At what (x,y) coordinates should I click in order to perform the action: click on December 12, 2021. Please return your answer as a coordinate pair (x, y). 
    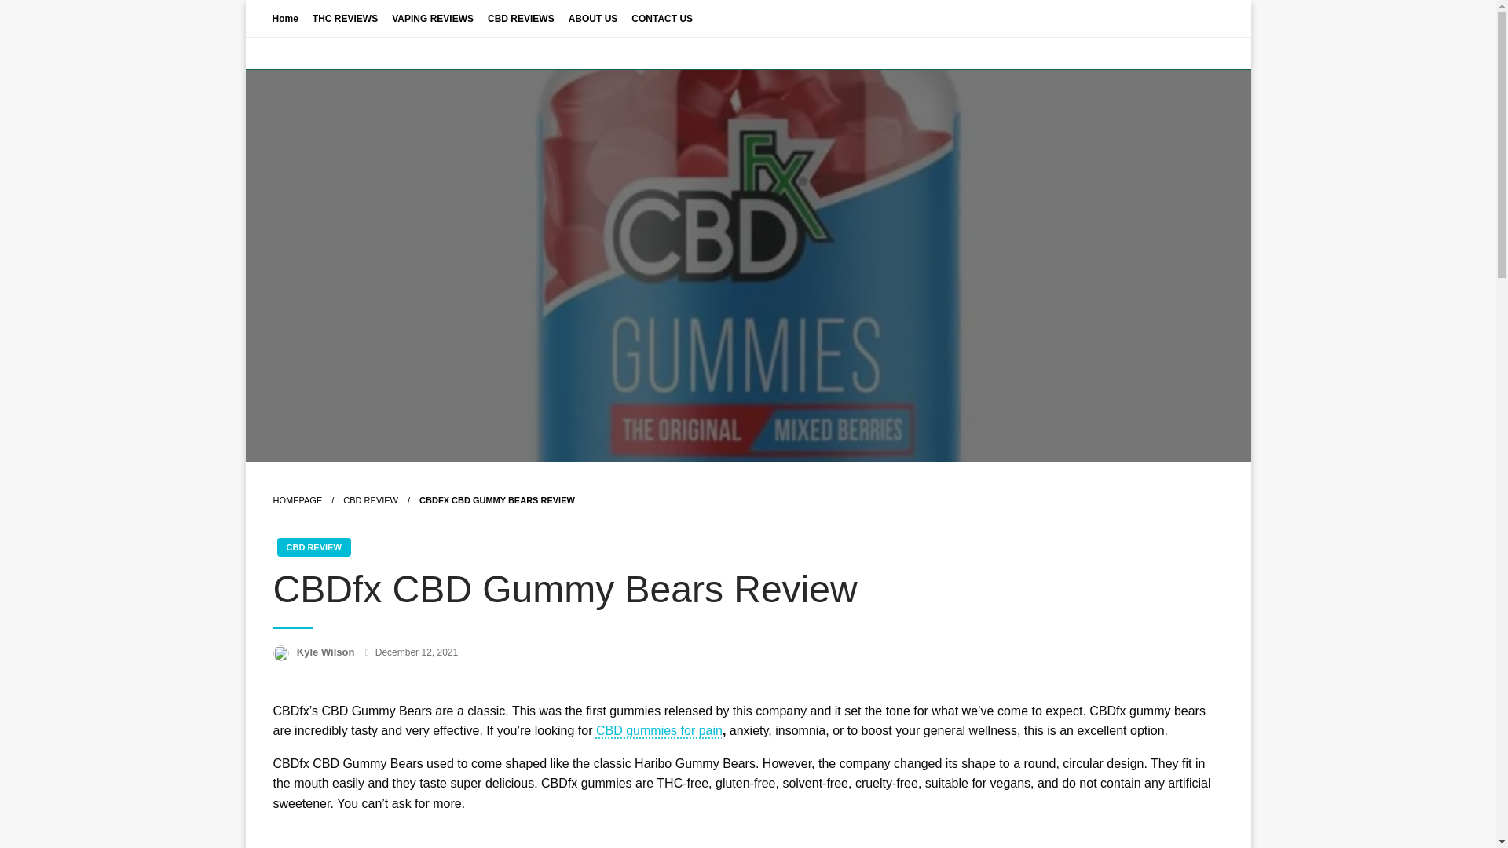
    Looking at the image, I should click on (416, 652).